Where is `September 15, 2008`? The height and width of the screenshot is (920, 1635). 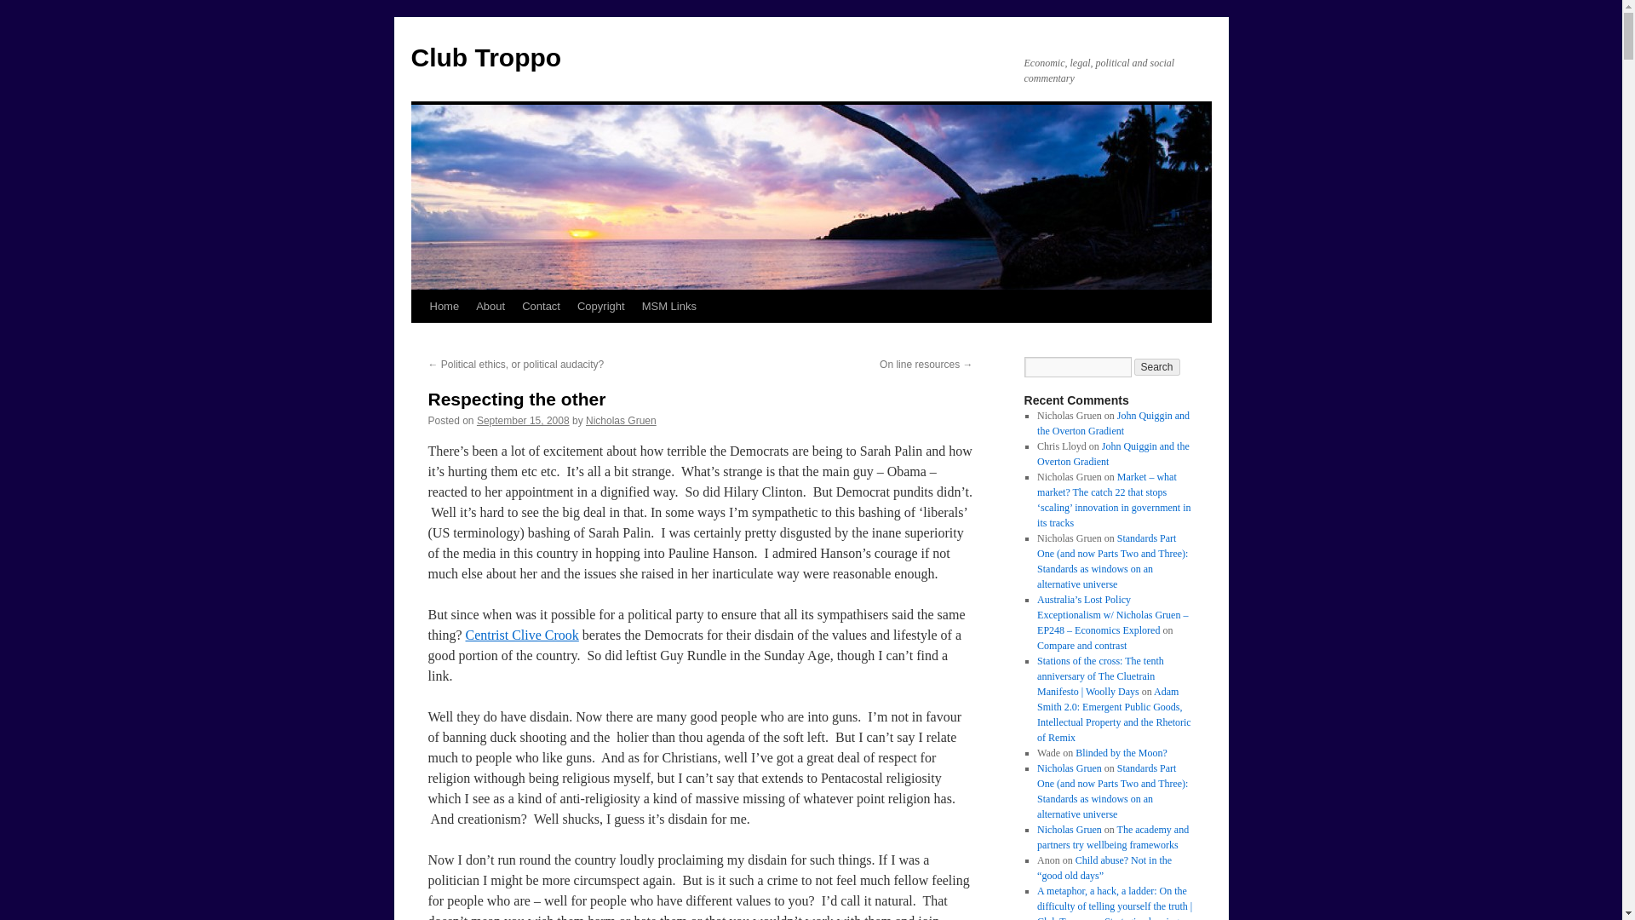
September 15, 2008 is located at coordinates (523, 421).